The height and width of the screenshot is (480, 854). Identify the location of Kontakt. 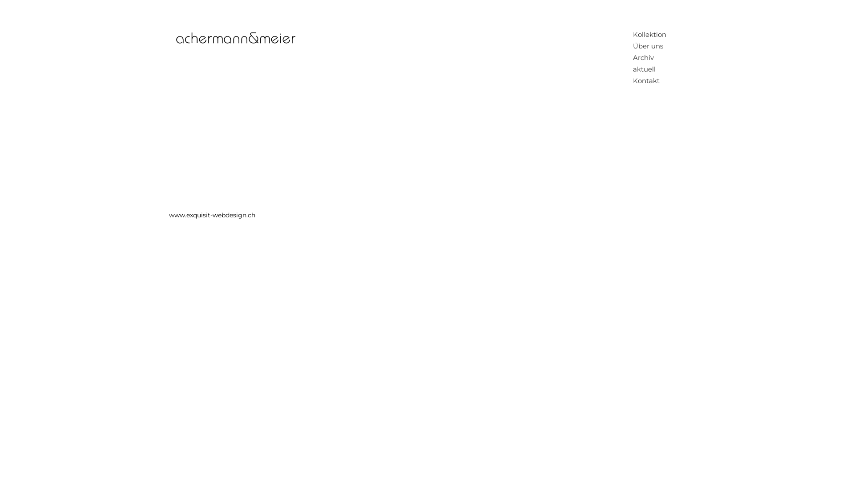
(650, 81).